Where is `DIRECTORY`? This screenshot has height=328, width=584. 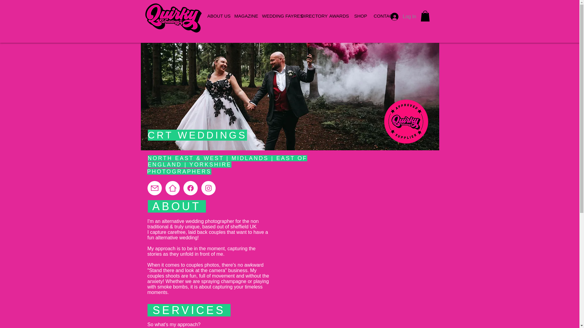 DIRECTORY is located at coordinates (310, 16).